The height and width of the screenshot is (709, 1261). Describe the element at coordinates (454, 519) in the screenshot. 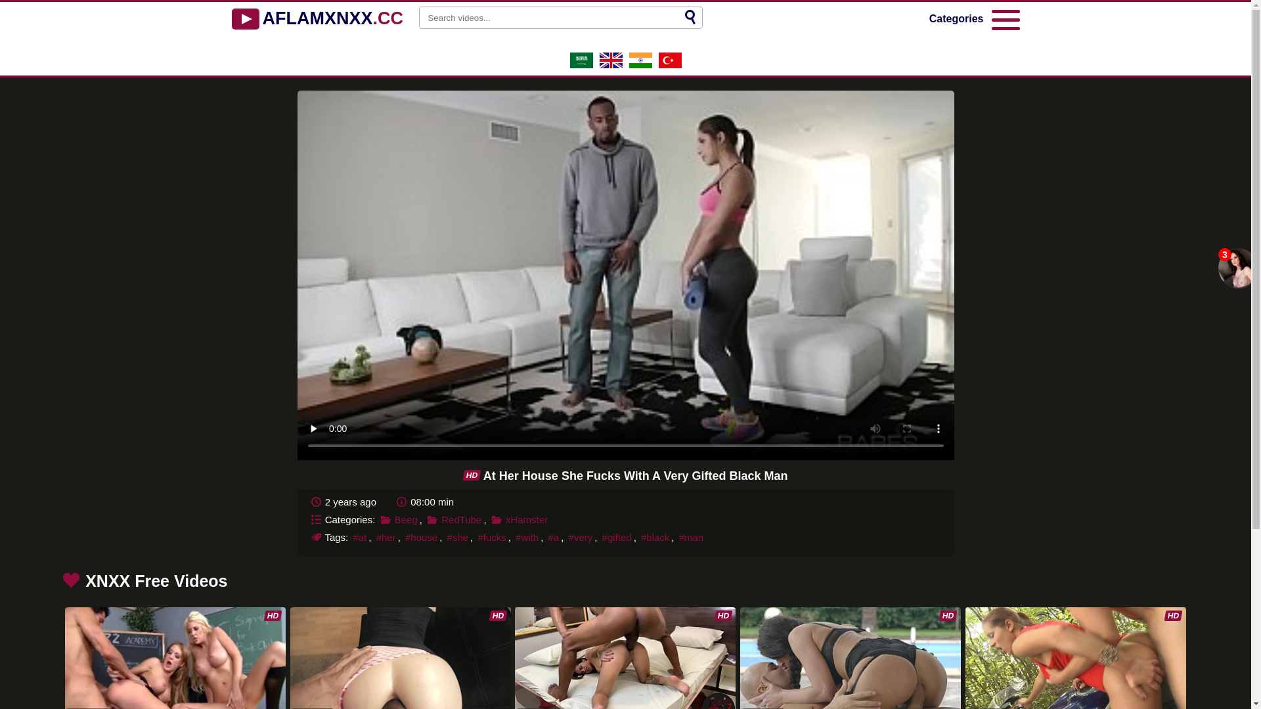

I see `RedTube` at that location.